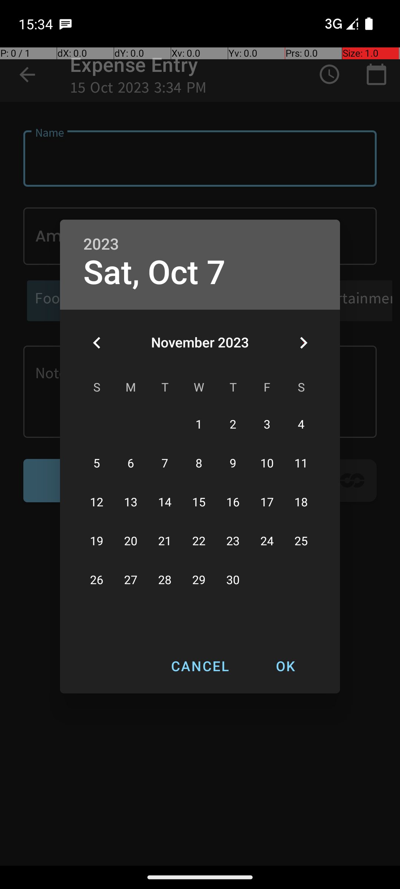 The image size is (400, 889). Describe the element at coordinates (154, 273) in the screenshot. I see `Sat, Oct 7` at that location.